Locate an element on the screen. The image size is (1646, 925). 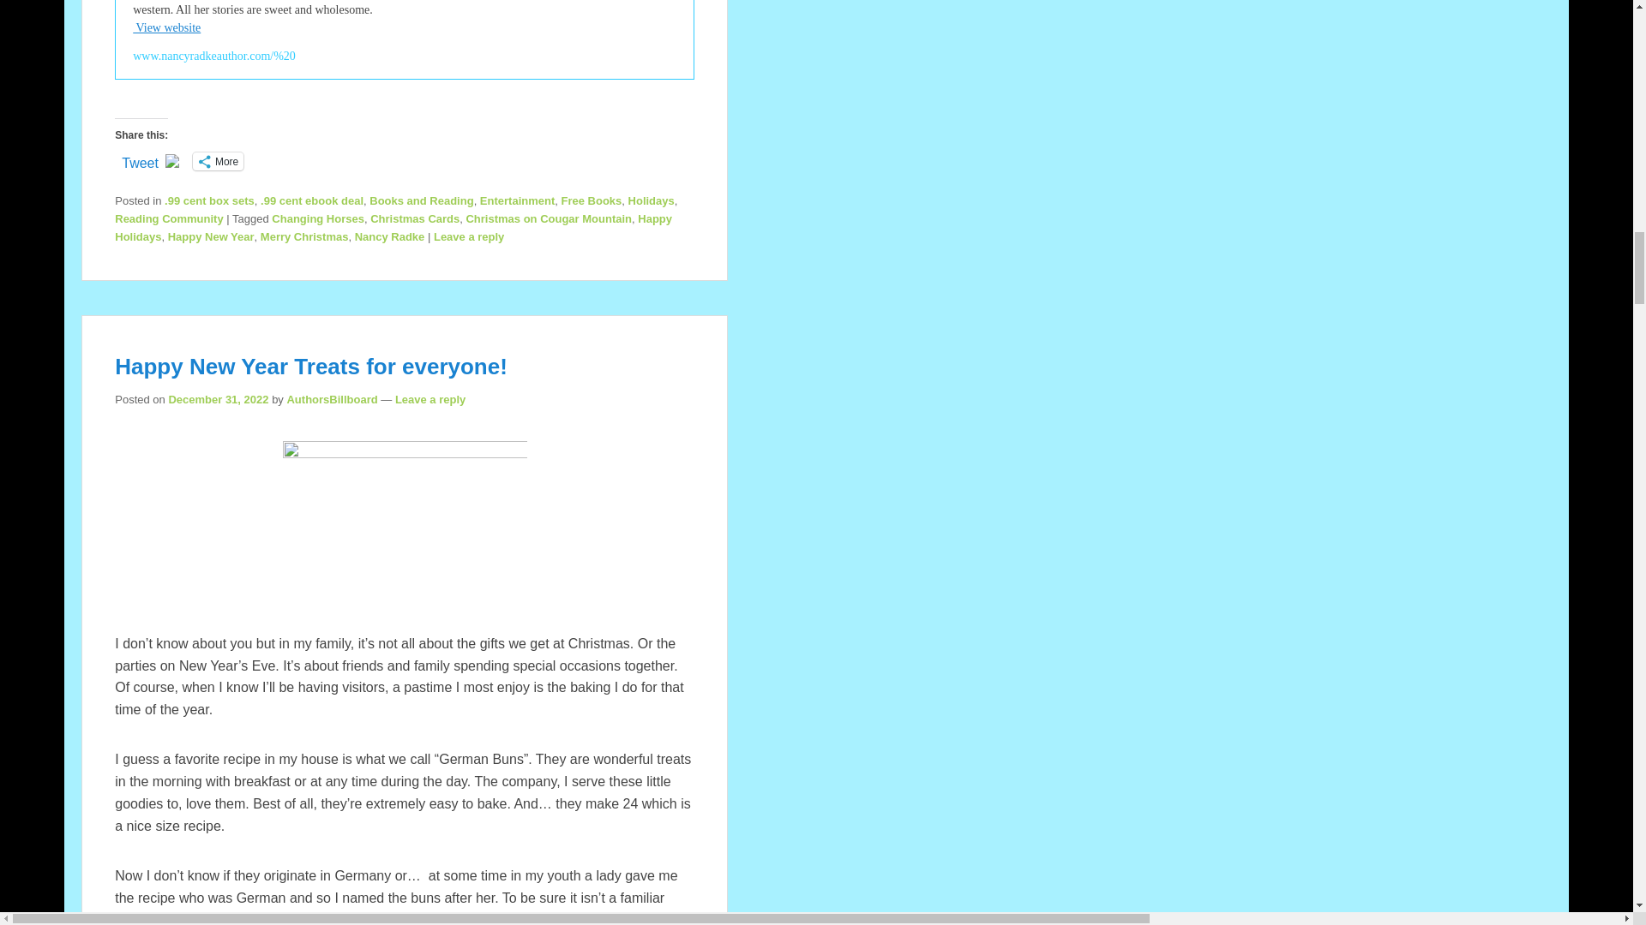
Holidays is located at coordinates (652, 200).